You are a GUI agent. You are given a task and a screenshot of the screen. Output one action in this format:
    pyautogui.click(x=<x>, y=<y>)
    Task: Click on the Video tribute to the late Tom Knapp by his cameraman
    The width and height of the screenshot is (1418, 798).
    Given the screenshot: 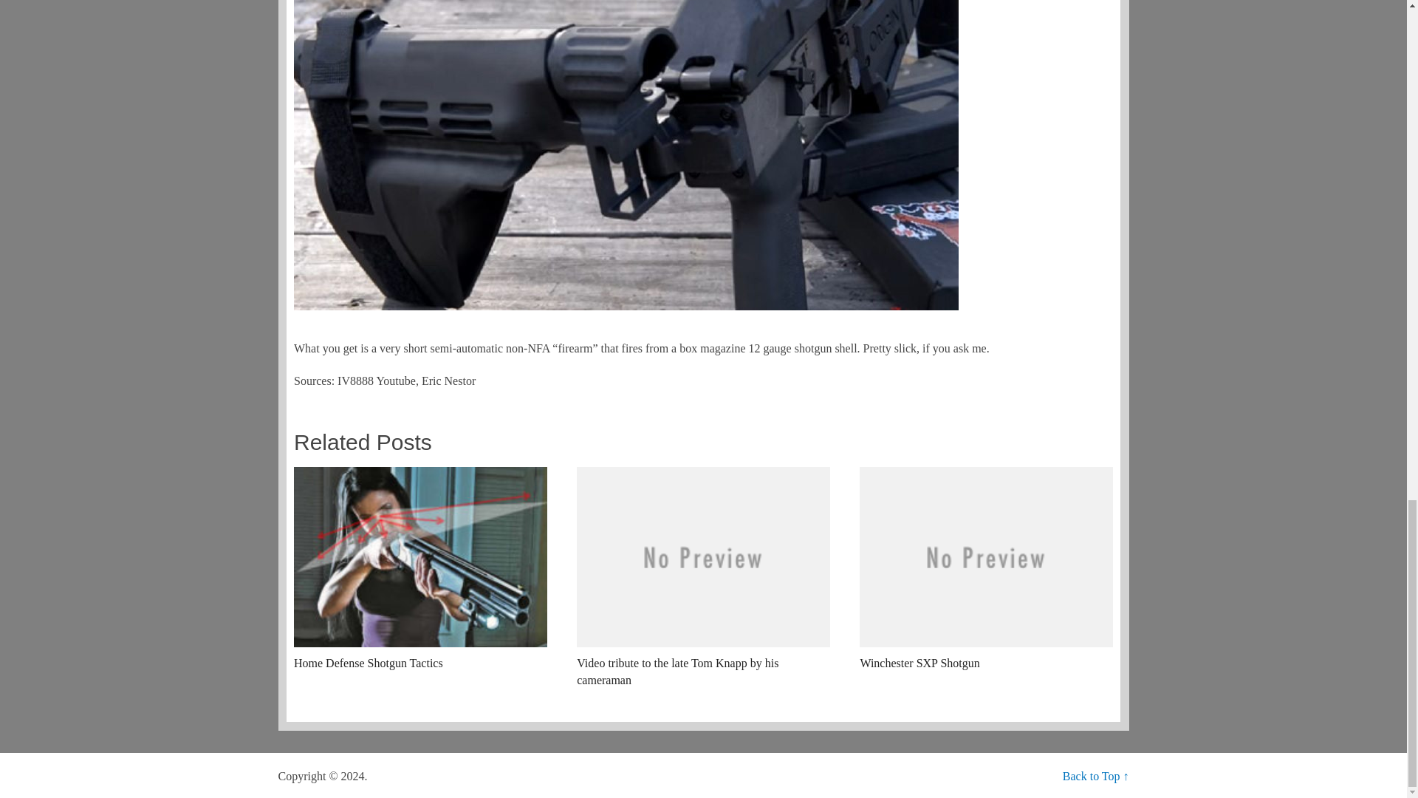 What is the action you would take?
    pyautogui.click(x=703, y=578)
    